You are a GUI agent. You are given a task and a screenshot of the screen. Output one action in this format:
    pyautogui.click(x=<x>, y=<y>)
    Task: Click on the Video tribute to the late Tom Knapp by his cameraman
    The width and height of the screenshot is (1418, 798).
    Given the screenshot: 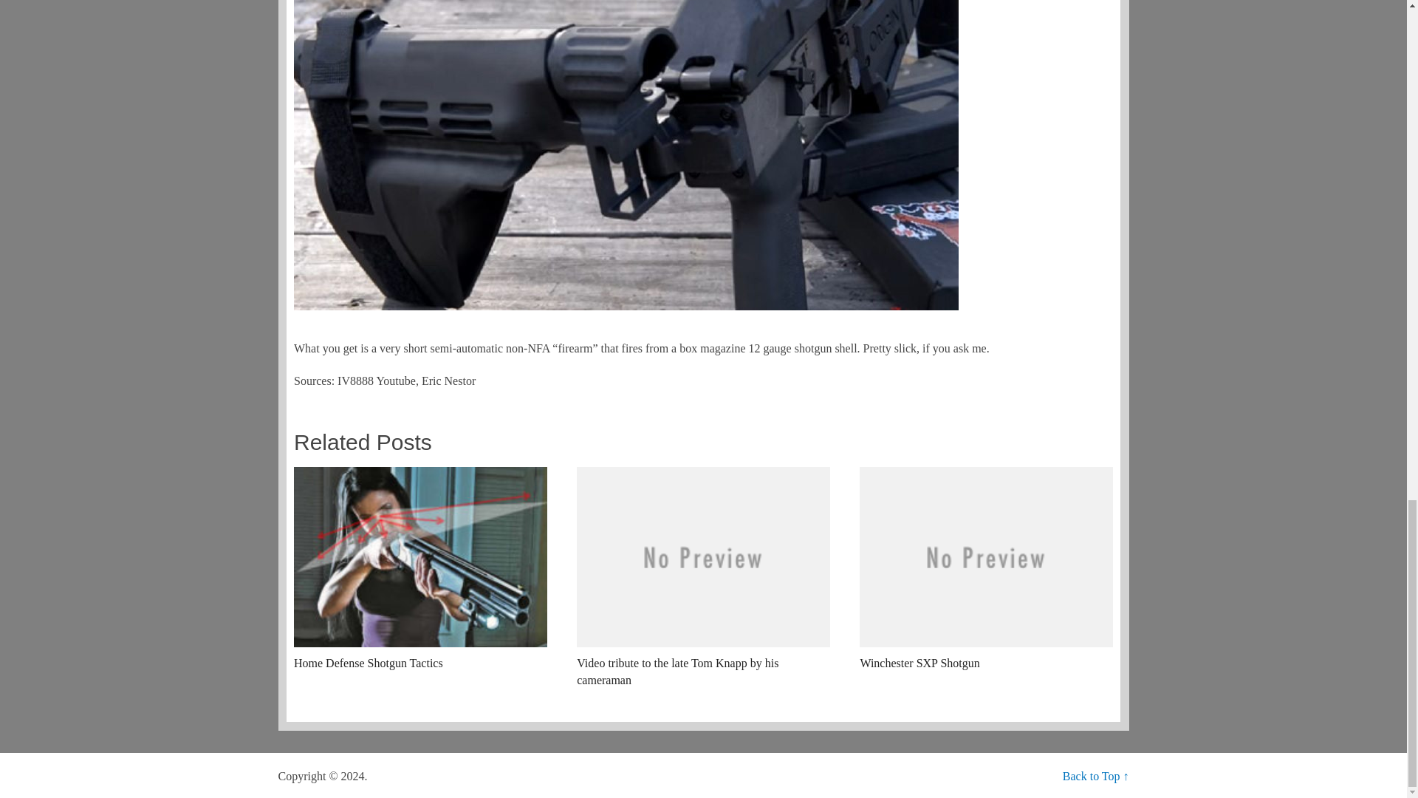 What is the action you would take?
    pyautogui.click(x=703, y=578)
    